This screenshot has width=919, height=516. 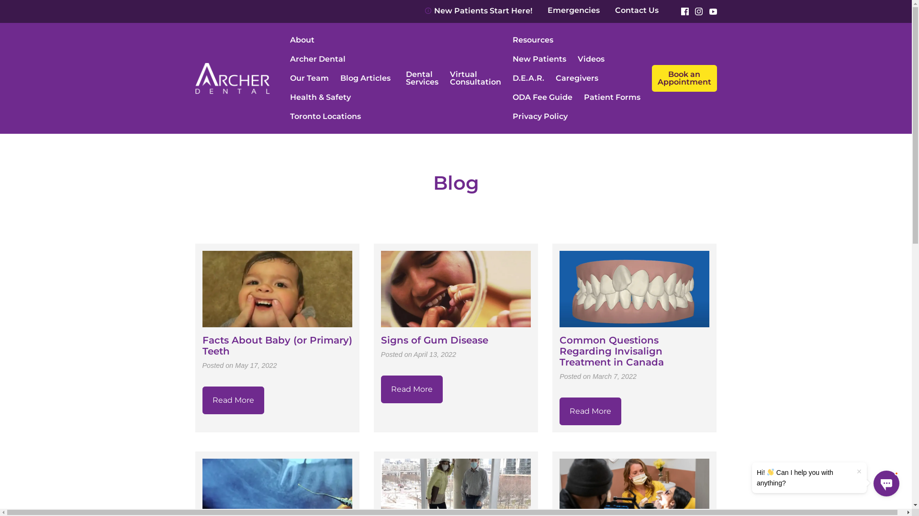 I want to click on Resources, so click(x=577, y=40).